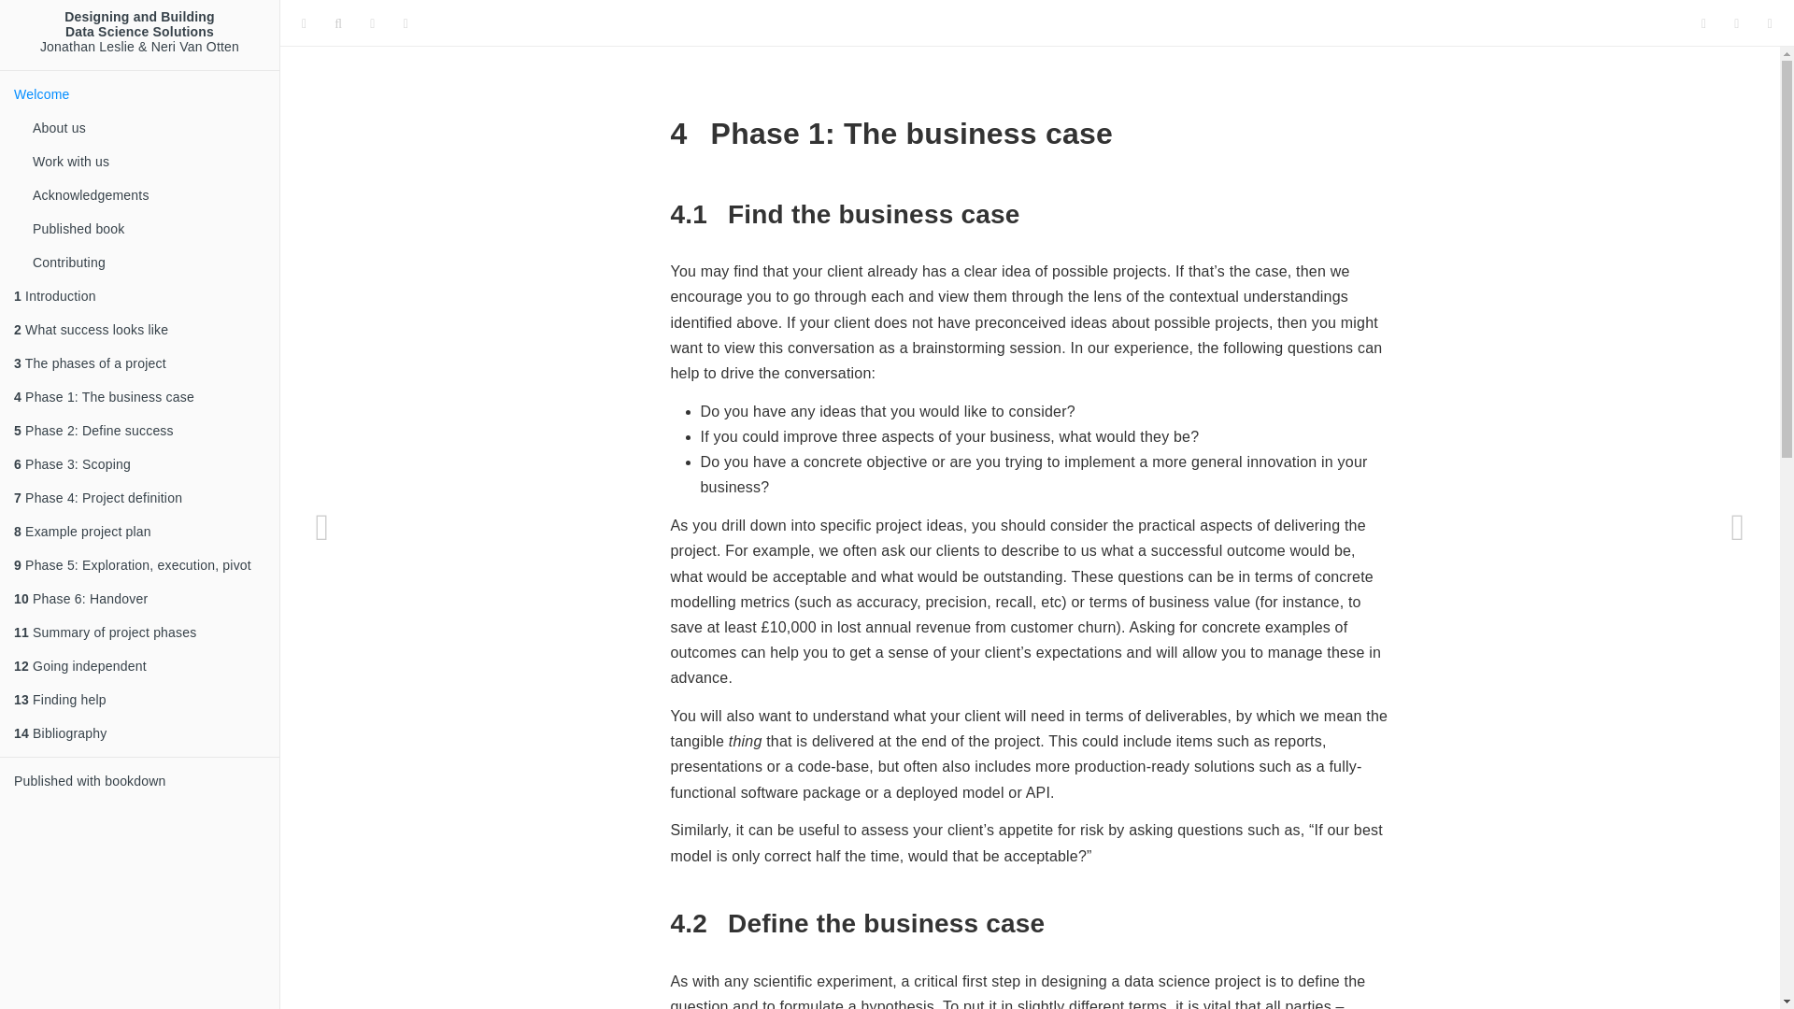  I want to click on About us, so click(149, 127).